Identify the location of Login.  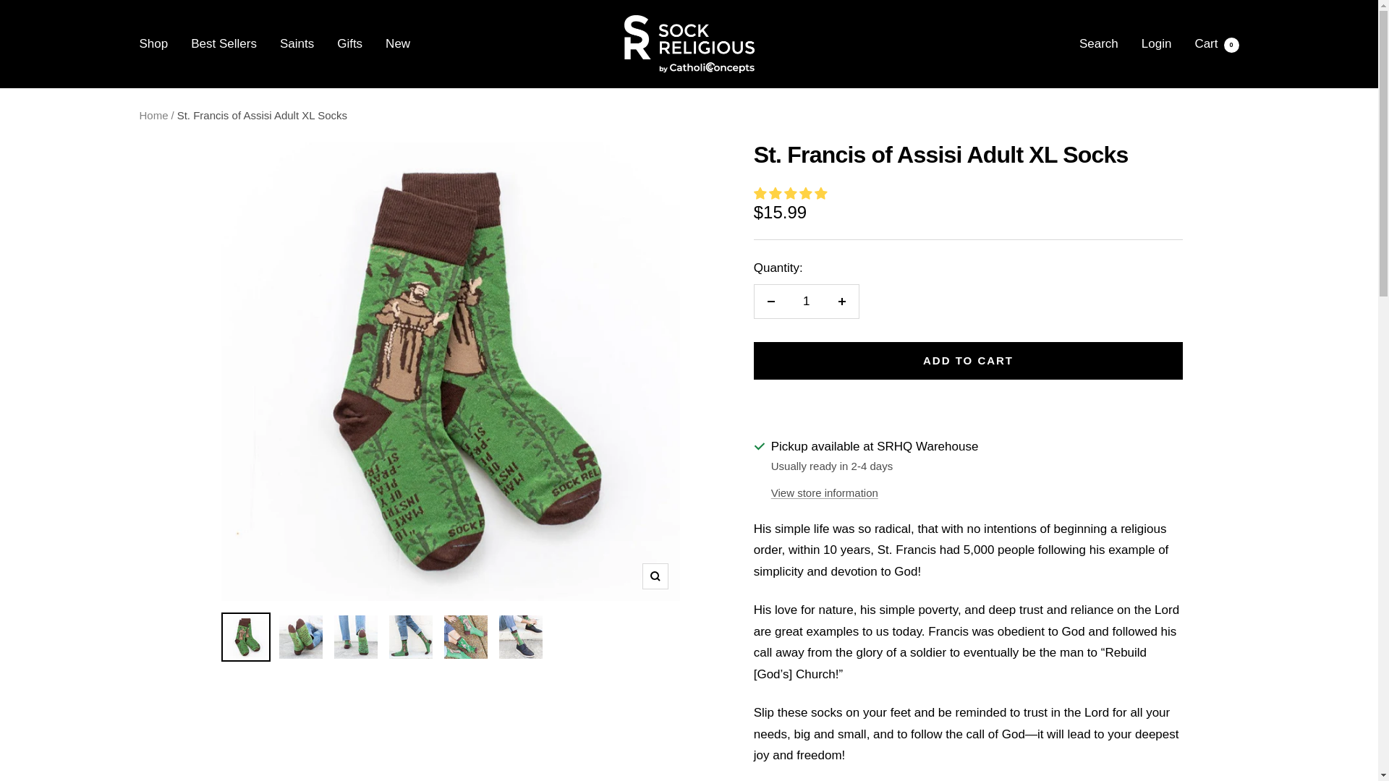
(1157, 43).